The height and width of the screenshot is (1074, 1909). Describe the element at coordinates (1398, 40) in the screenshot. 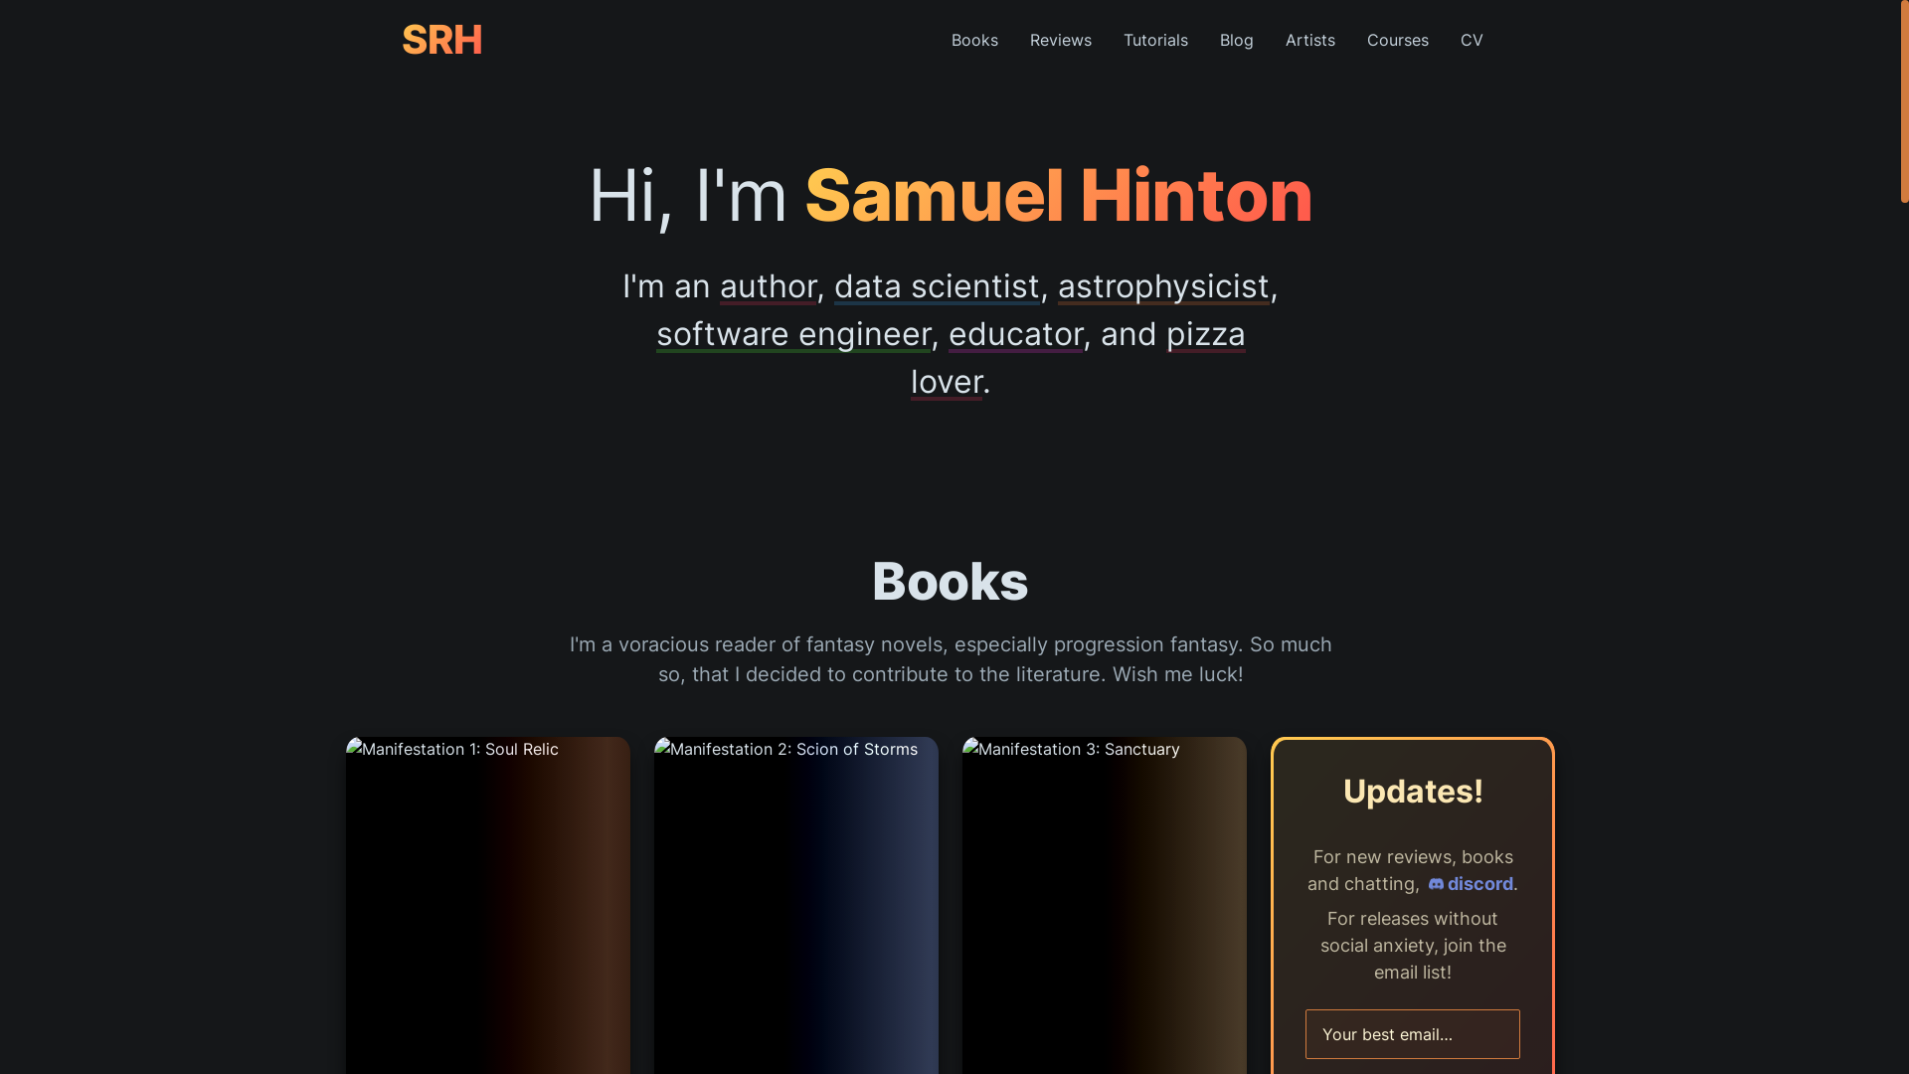

I see `Courses` at that location.